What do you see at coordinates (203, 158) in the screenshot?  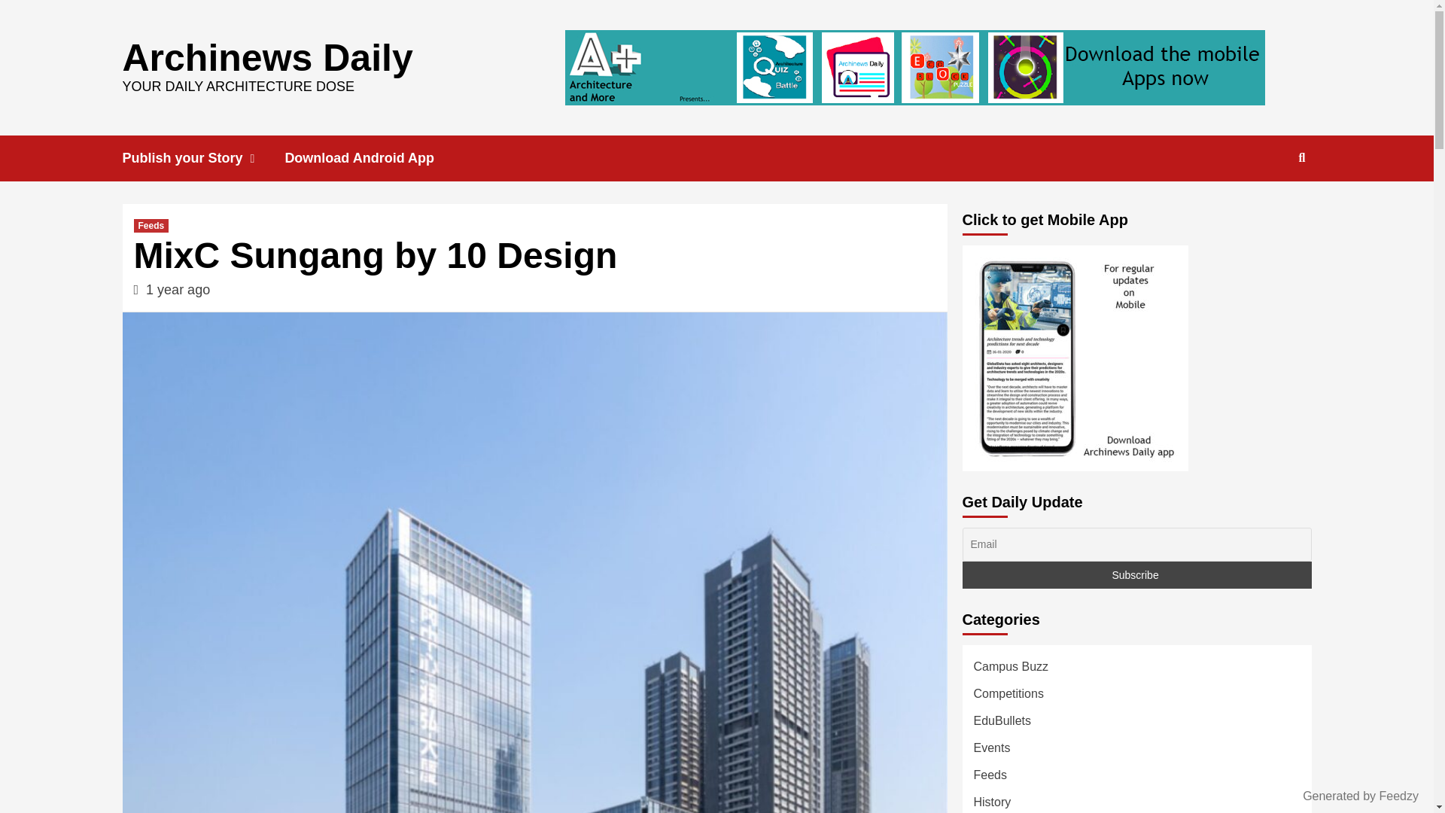 I see `Publish your Story` at bounding box center [203, 158].